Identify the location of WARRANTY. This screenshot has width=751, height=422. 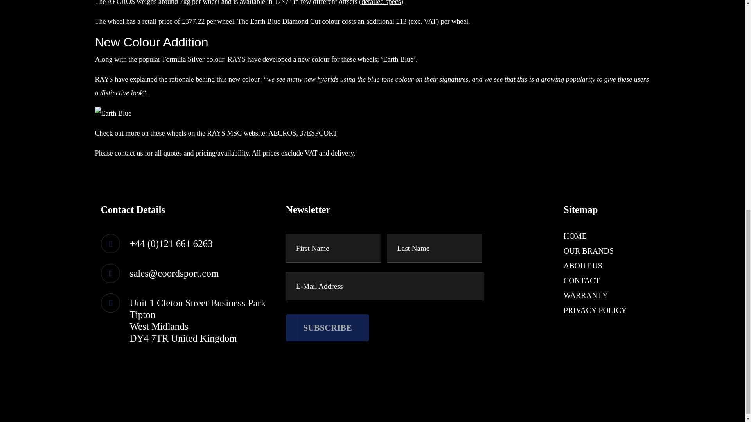
(586, 295).